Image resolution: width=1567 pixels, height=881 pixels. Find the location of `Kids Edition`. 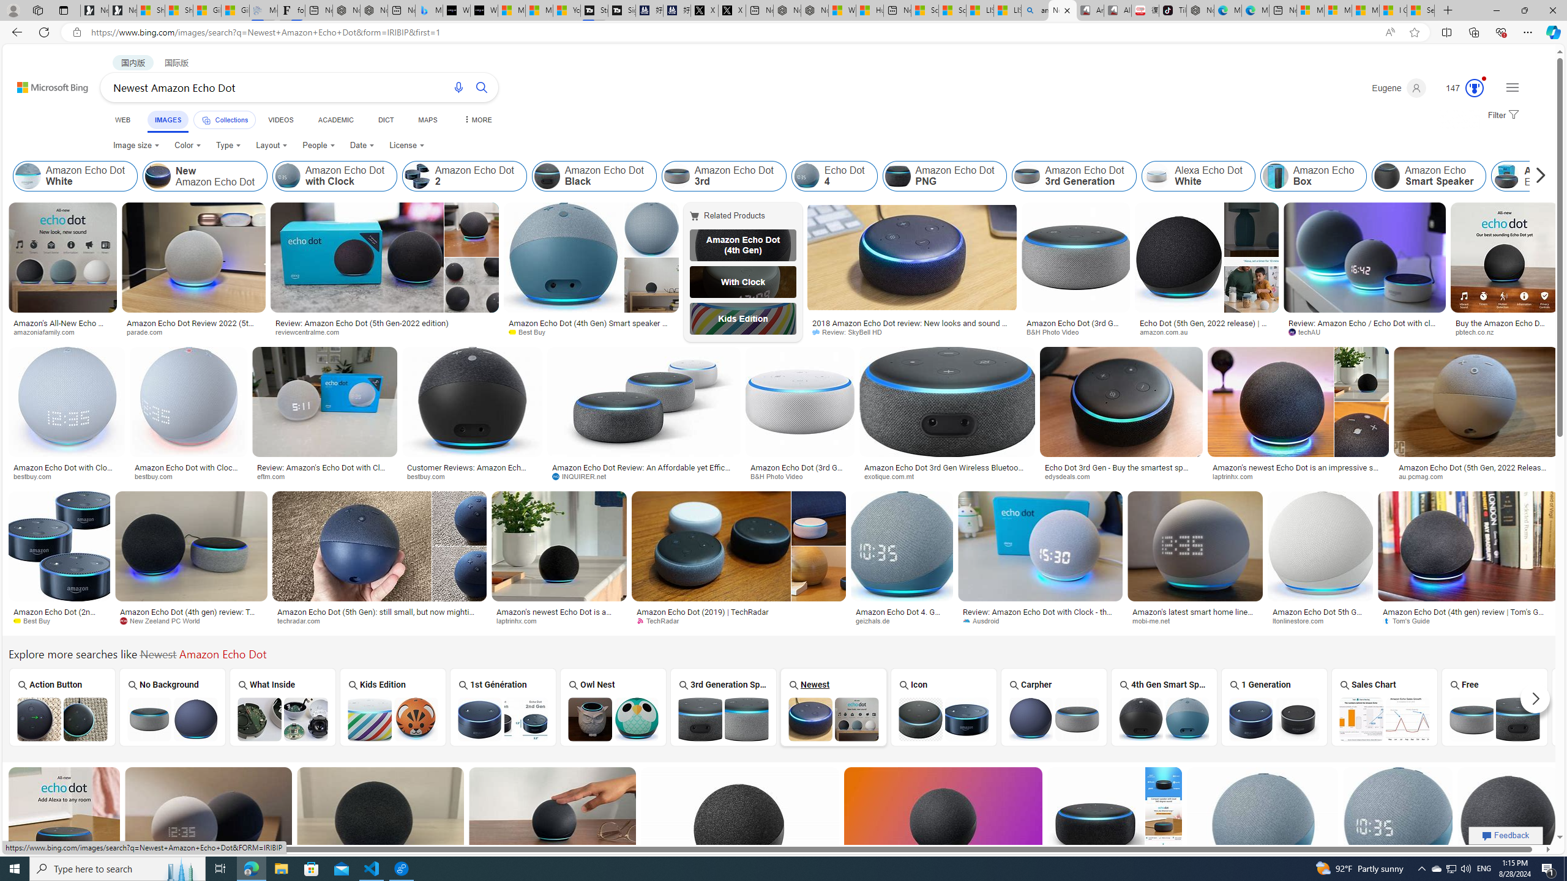

Kids Edition is located at coordinates (392, 707).